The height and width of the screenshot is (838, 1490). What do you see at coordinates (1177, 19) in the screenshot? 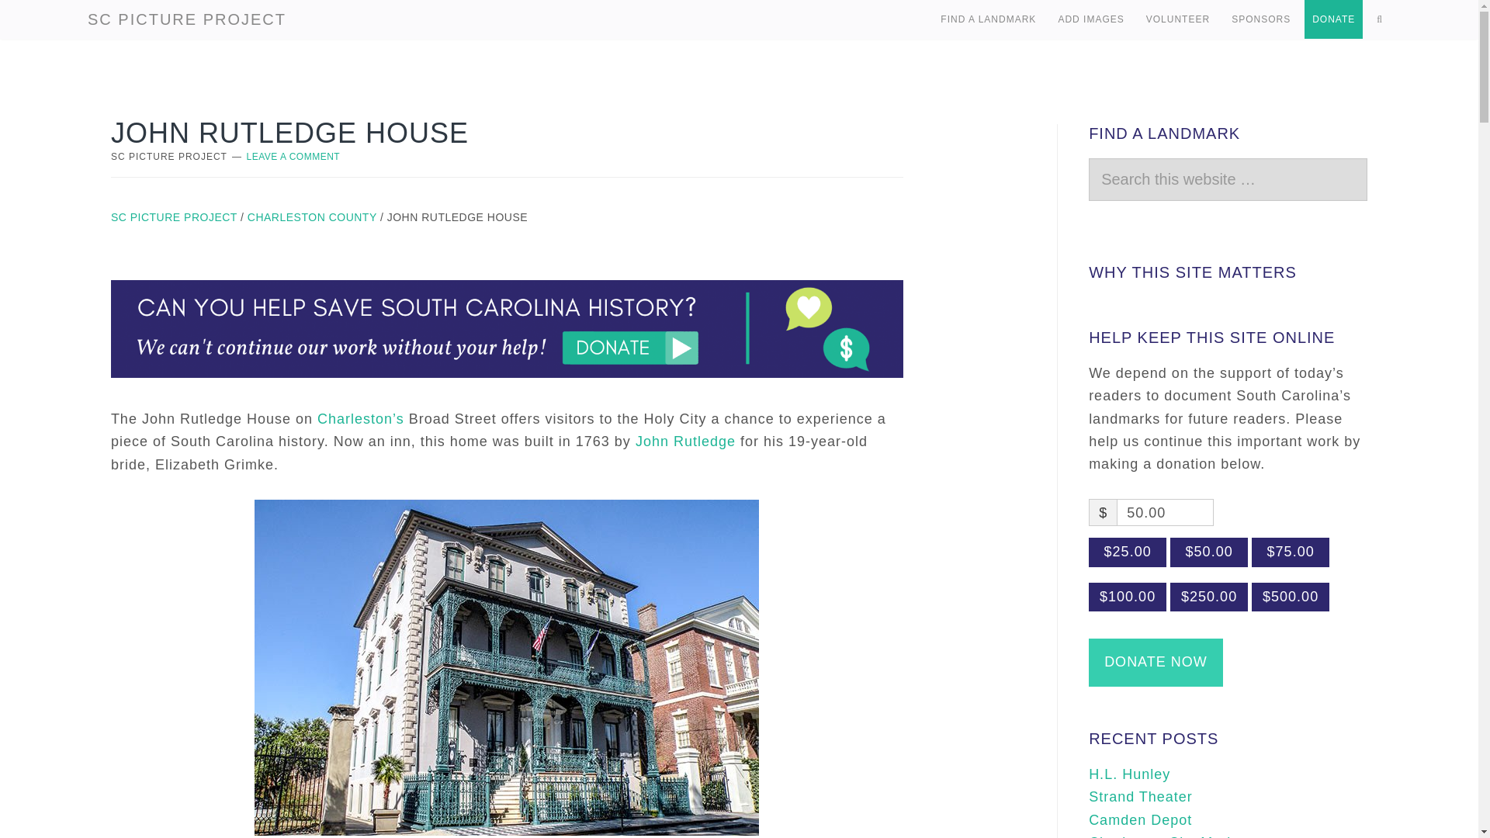
I see `VOLUNTEER` at bounding box center [1177, 19].